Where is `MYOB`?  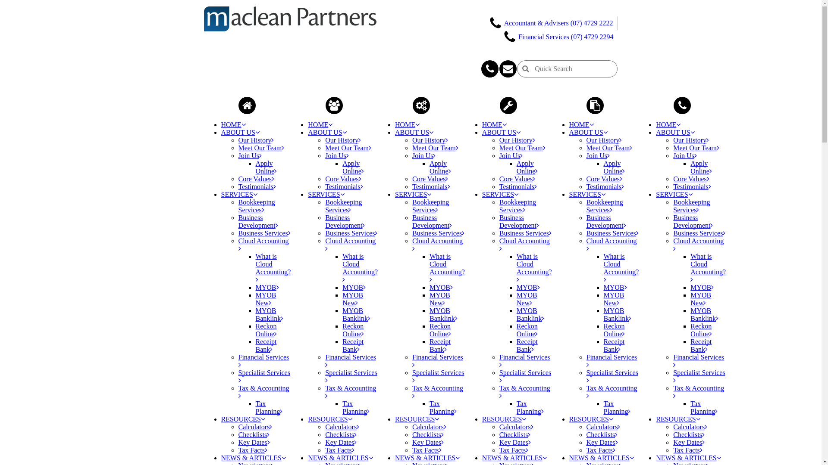 MYOB is located at coordinates (702, 288).